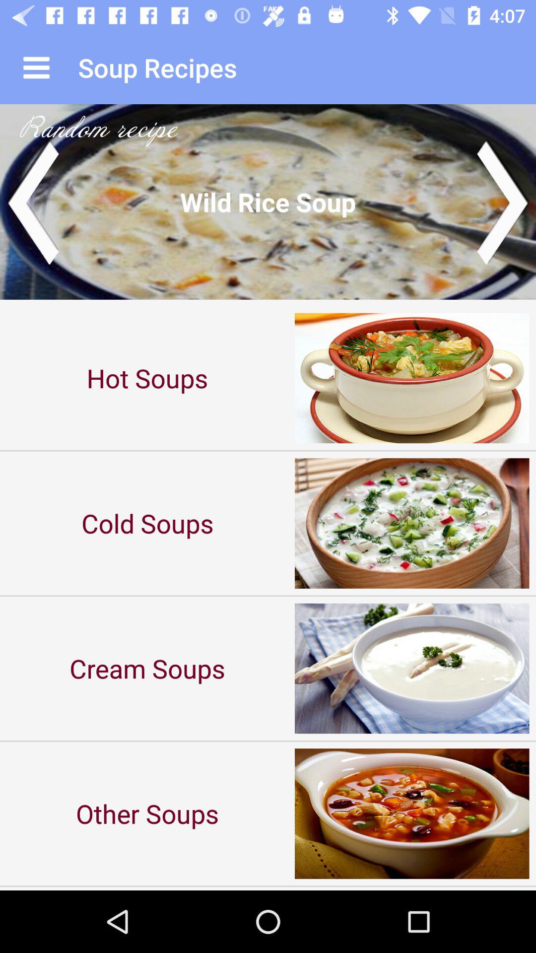 The image size is (536, 953). Describe the element at coordinates (147, 523) in the screenshot. I see `select cold soups icon` at that location.